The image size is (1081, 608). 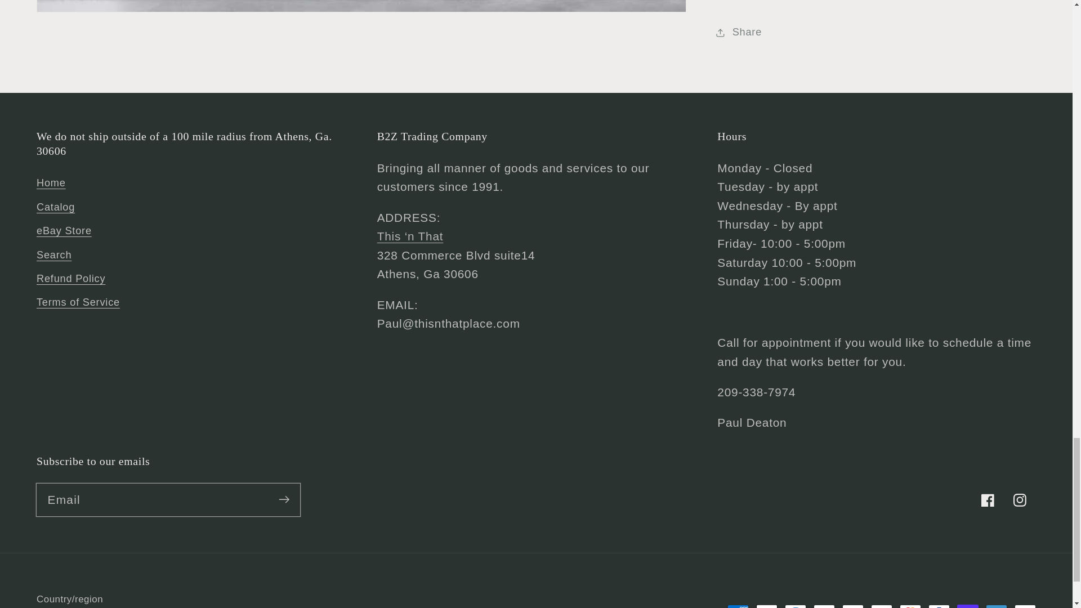 What do you see at coordinates (51, 185) in the screenshot?
I see `Home` at bounding box center [51, 185].